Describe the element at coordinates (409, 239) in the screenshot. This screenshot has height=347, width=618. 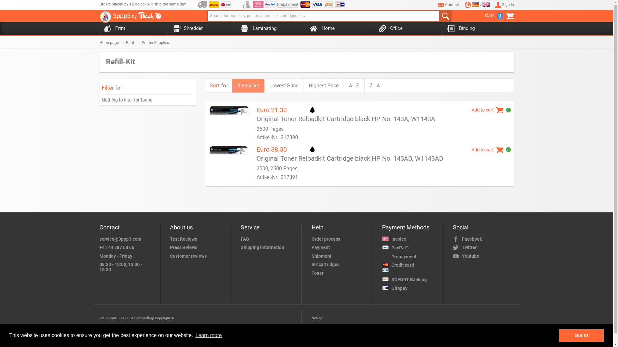
I see `Invoice` at that location.